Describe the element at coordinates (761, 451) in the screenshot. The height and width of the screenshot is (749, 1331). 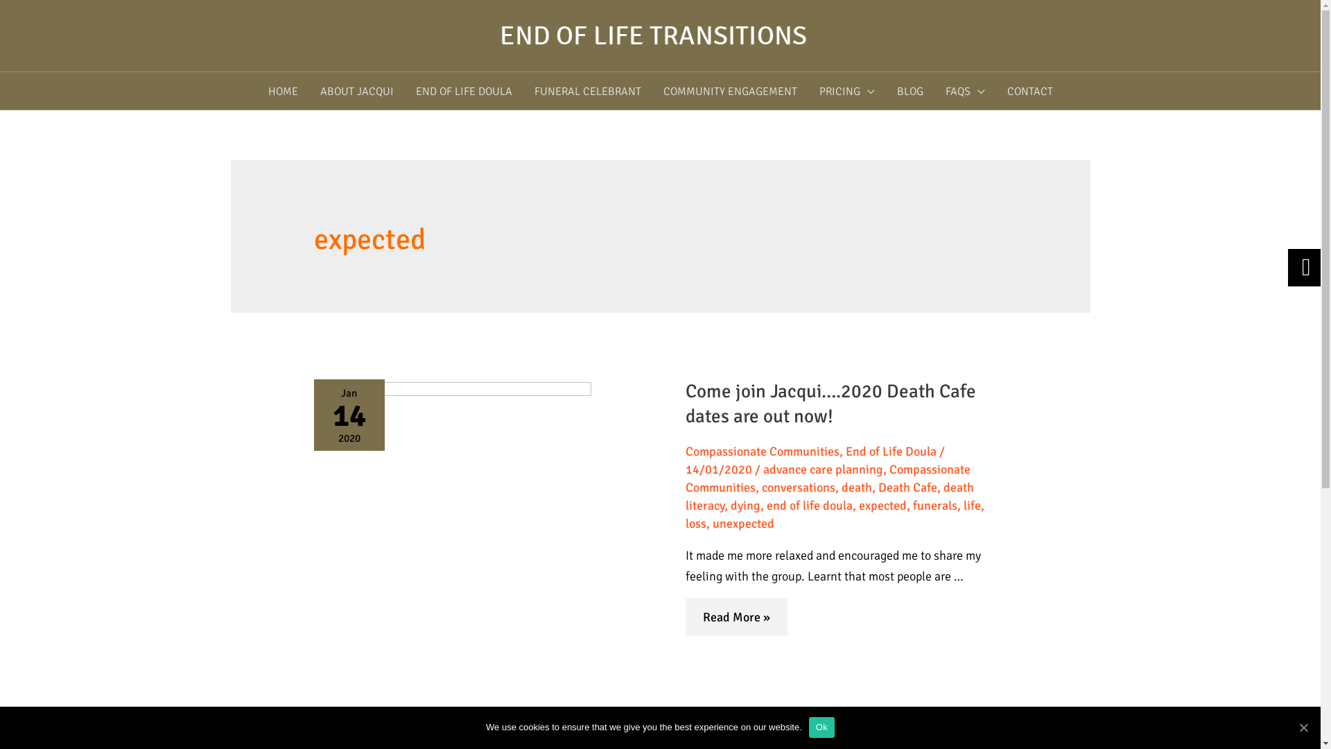
I see `Compassionate Communities` at that location.